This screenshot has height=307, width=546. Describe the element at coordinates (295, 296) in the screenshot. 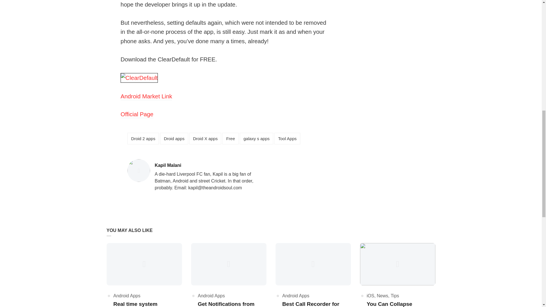

I see `Android Apps` at that location.